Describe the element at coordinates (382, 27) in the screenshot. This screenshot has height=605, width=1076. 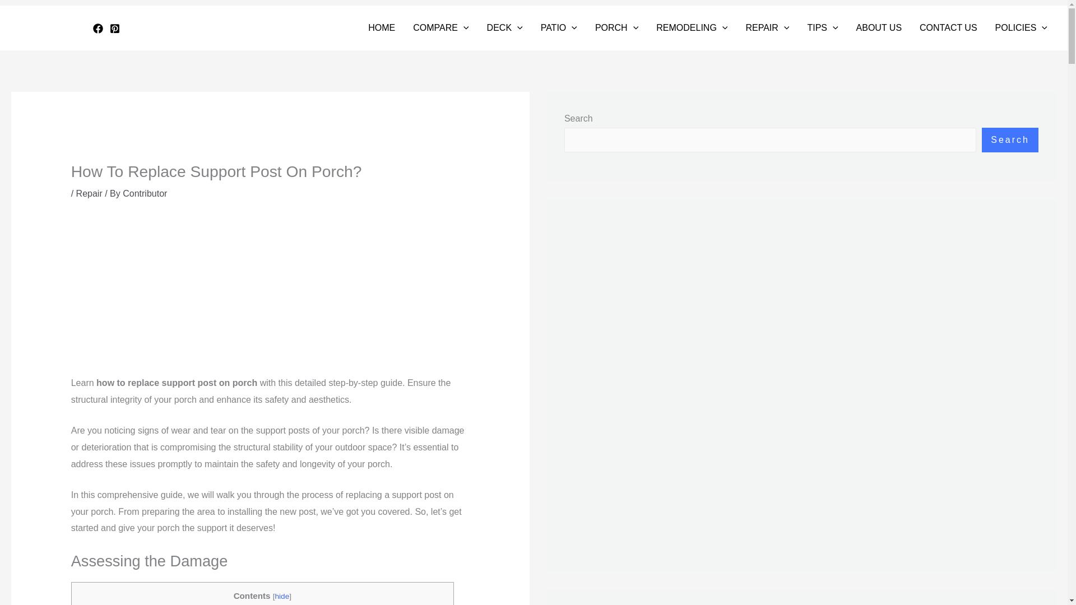
I see `HOME` at that location.